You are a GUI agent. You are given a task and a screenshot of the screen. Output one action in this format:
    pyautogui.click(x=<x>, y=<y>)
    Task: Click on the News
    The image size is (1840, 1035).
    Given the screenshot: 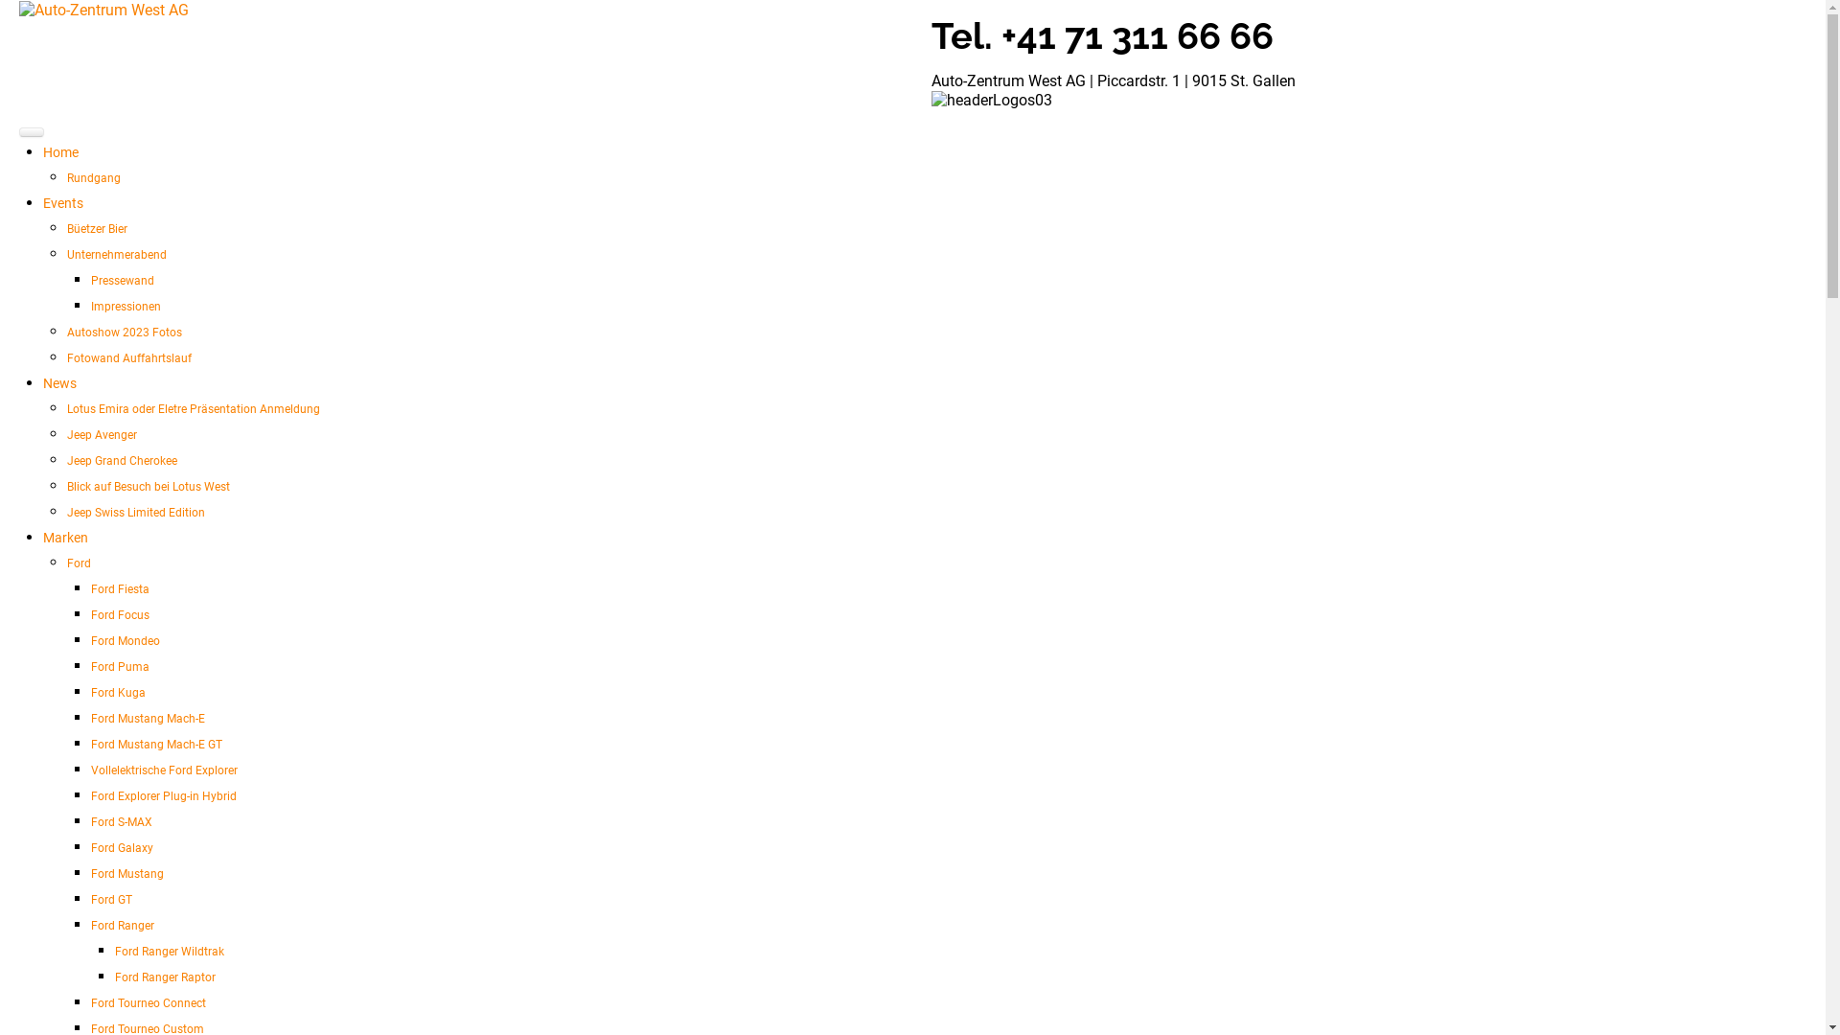 What is the action you would take?
    pyautogui.click(x=59, y=383)
    